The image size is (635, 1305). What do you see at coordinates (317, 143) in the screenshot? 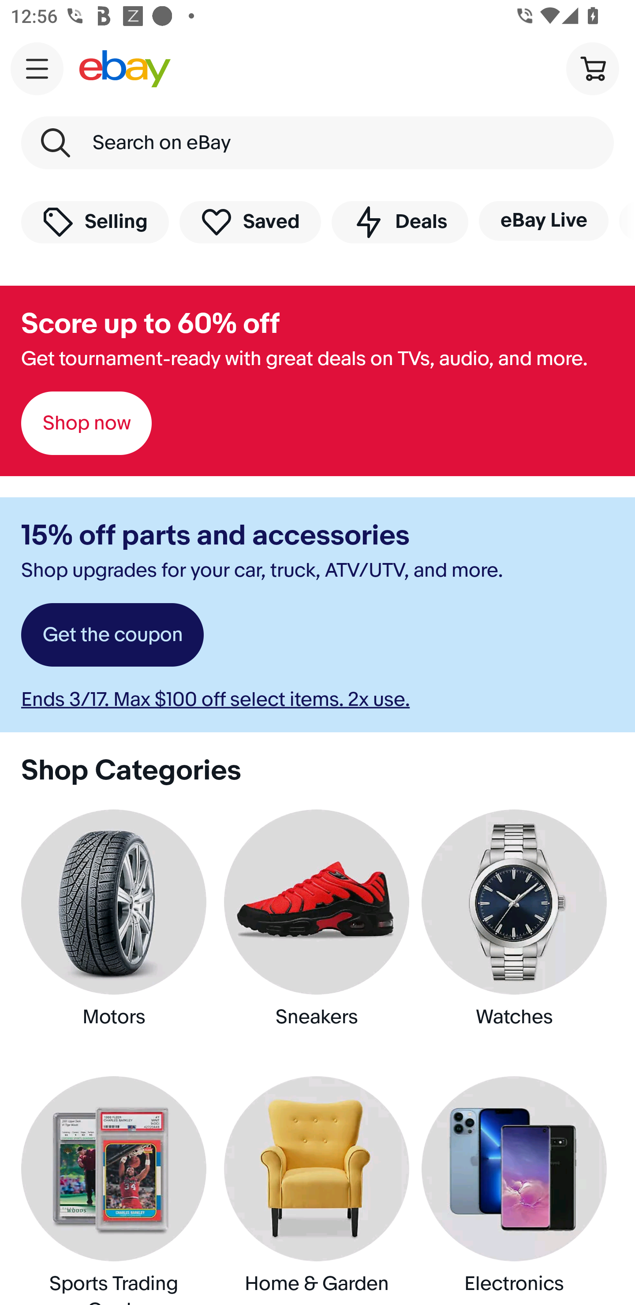
I see `Search on eBay Search Keyword Search on eBay` at bounding box center [317, 143].